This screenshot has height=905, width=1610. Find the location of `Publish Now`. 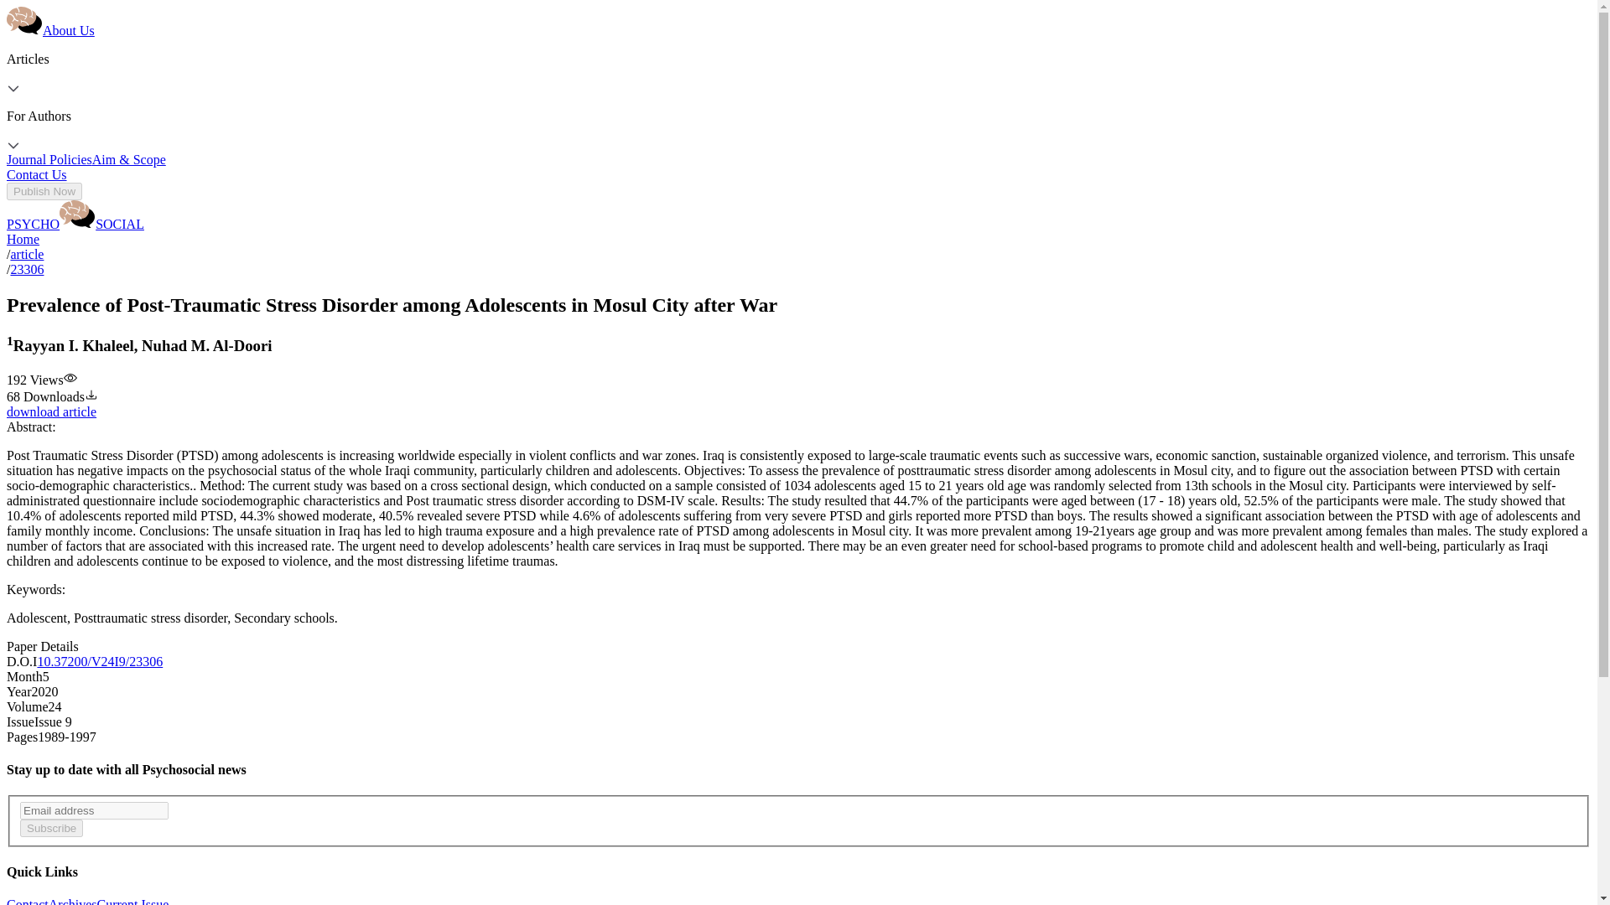

Publish Now is located at coordinates (44, 191).